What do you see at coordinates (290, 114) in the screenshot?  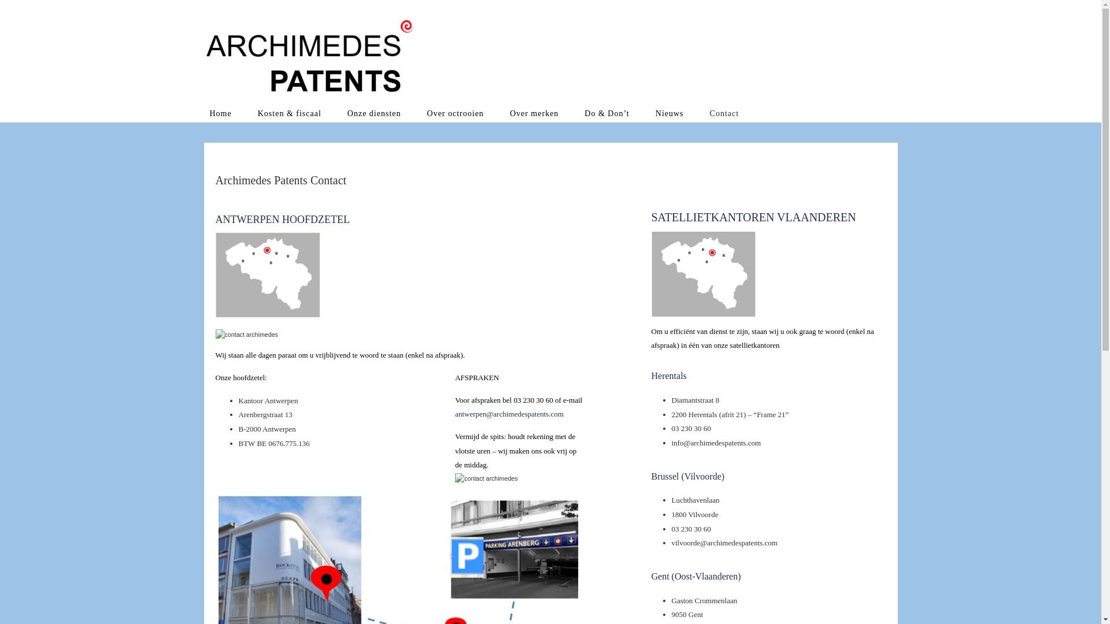 I see `Kosten & fiscaal` at bounding box center [290, 114].